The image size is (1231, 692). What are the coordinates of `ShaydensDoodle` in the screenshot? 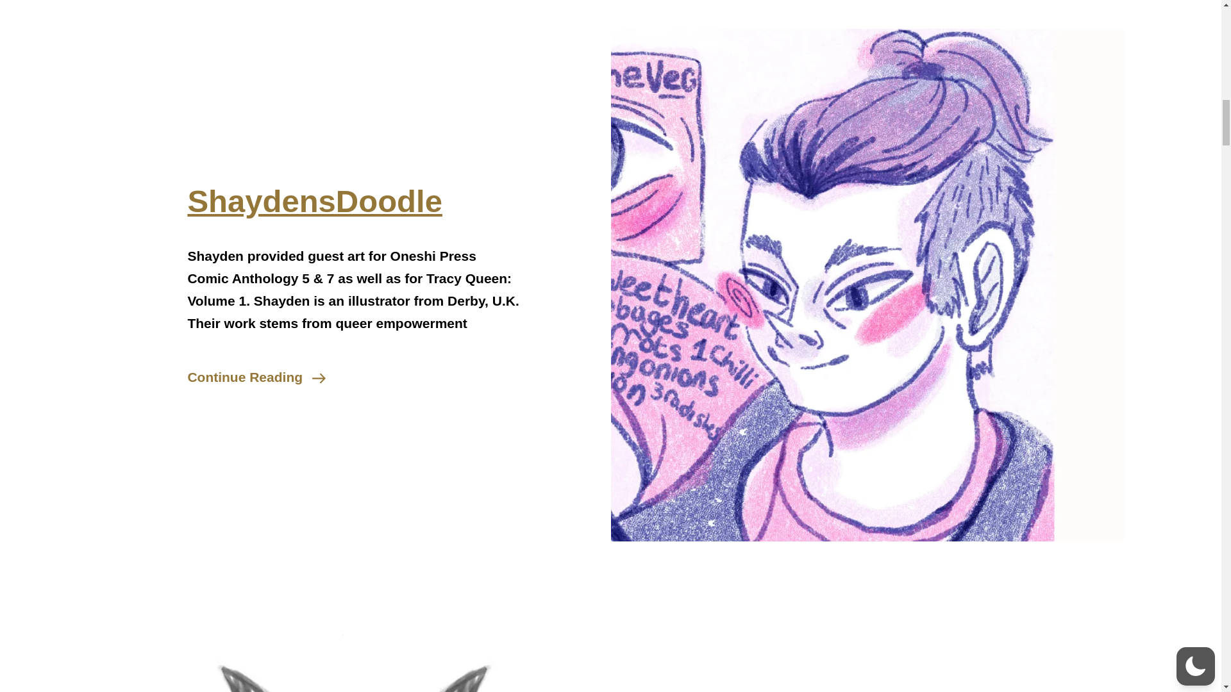 It's located at (256, 377).